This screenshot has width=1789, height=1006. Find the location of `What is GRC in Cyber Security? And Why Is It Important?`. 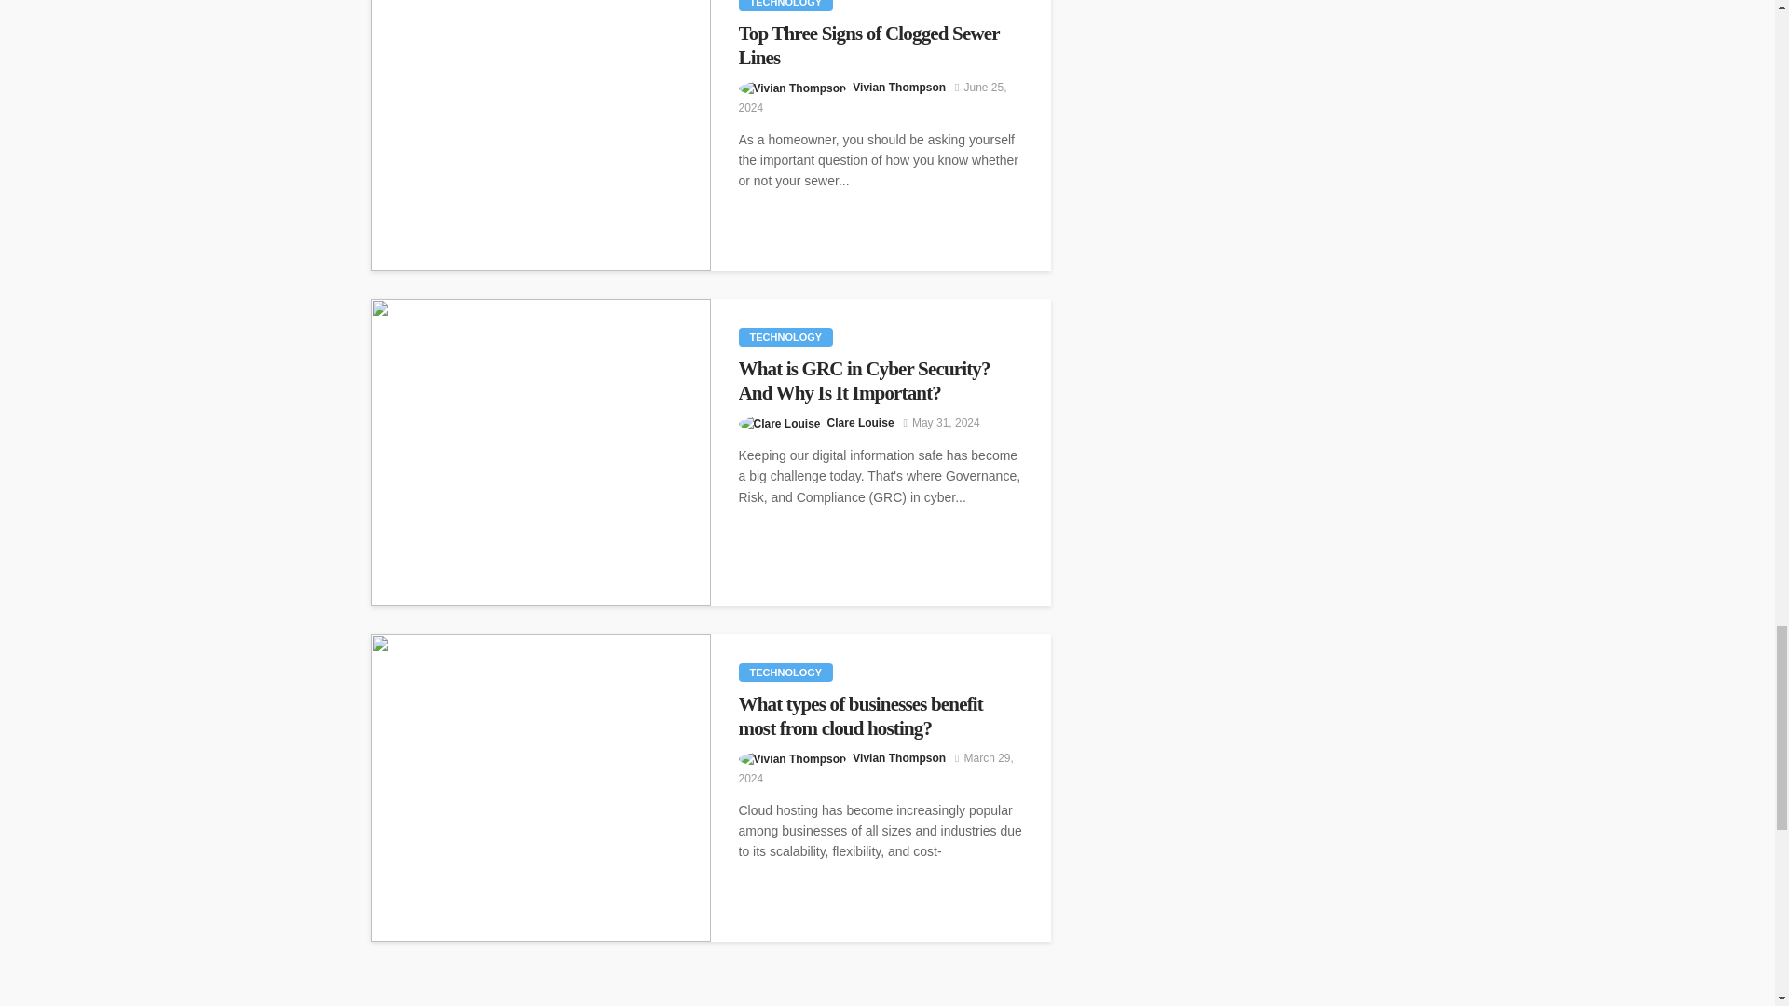

What is GRC in Cyber Security? And Why Is It Important? is located at coordinates (540, 453).